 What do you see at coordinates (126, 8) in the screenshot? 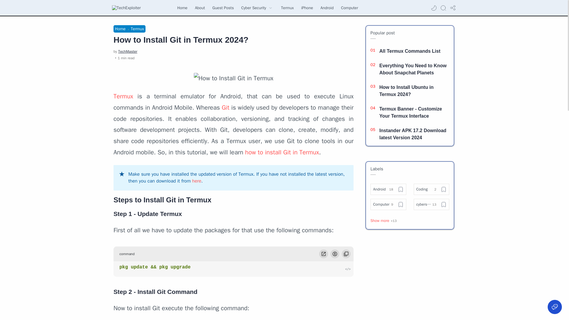
I see `TechExploiter` at bounding box center [126, 8].